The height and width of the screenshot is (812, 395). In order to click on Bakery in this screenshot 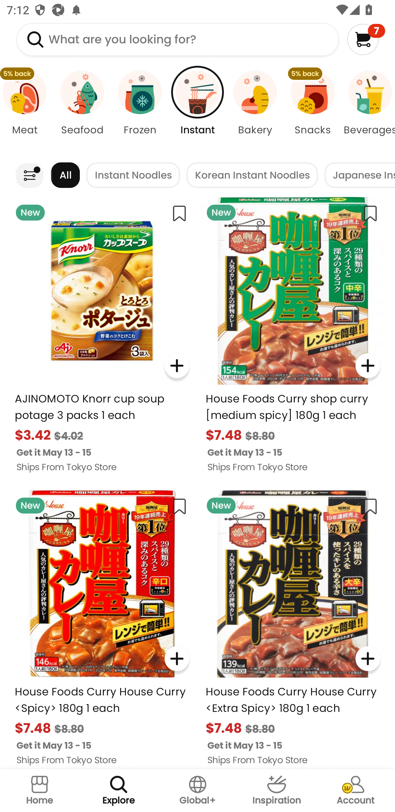, I will do `click(255, 111)`.